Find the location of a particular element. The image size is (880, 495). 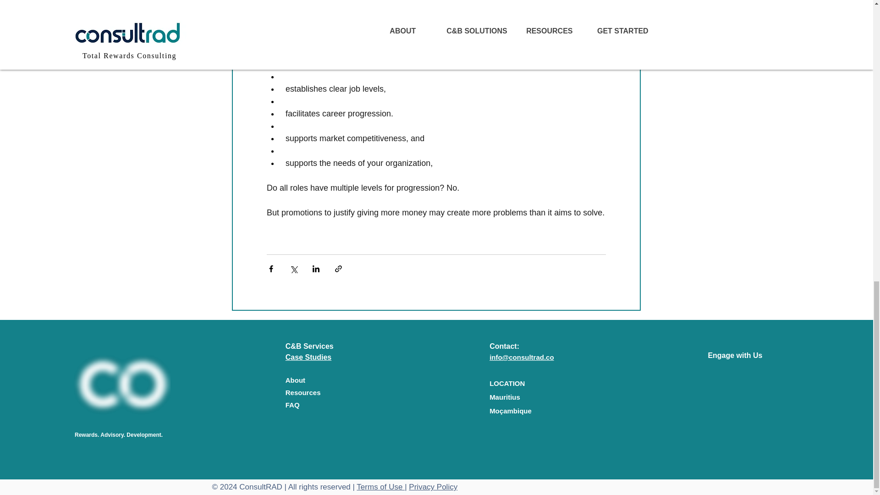

Contact: is located at coordinates (504, 346).